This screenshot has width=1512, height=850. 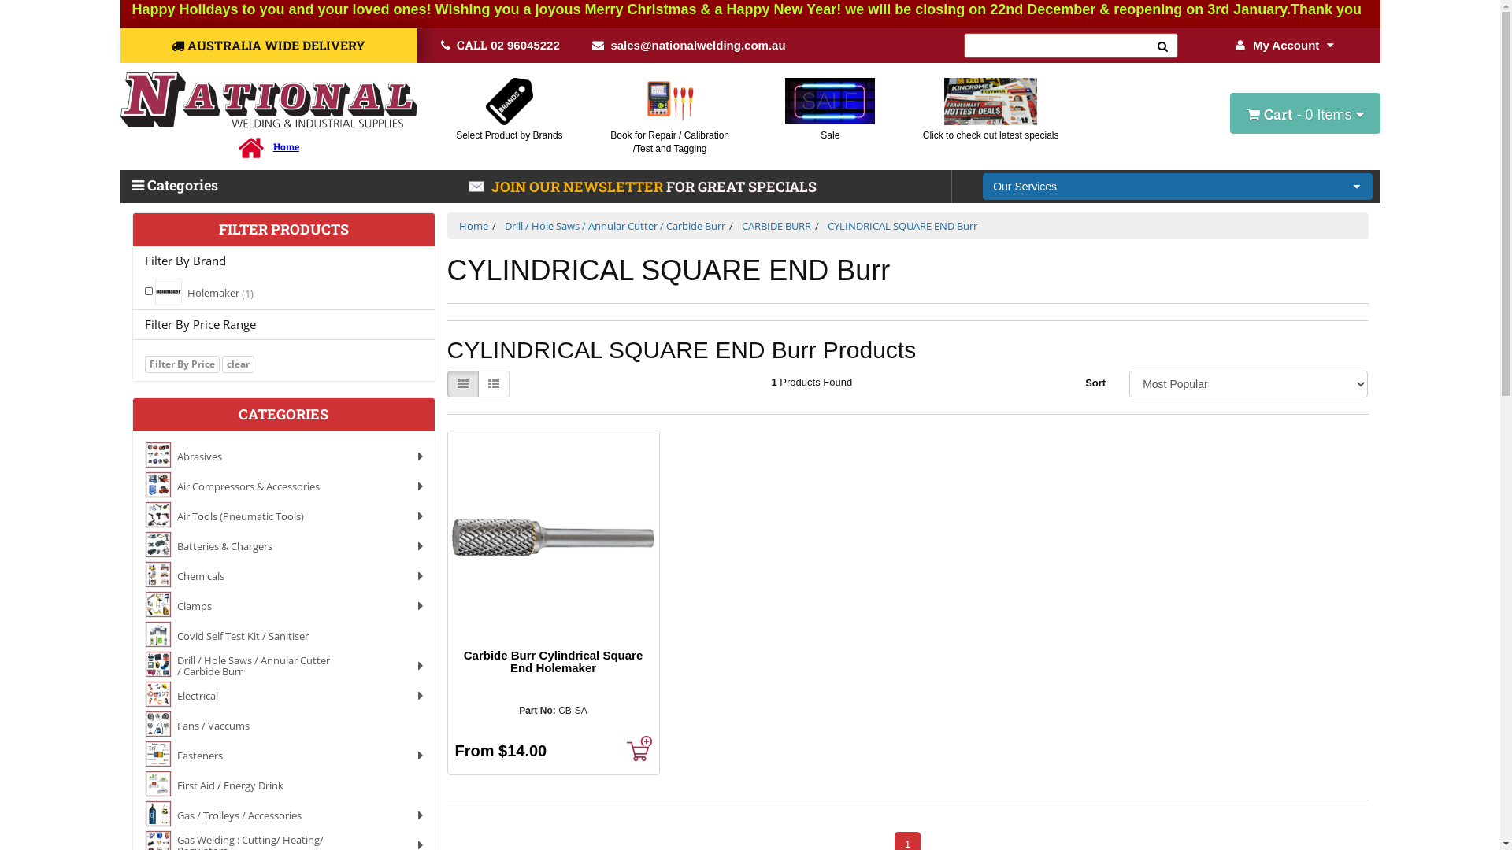 I want to click on Gas / Trolleys / Accessories Gas / Trolleys / Accessories, so click(x=283, y=814).